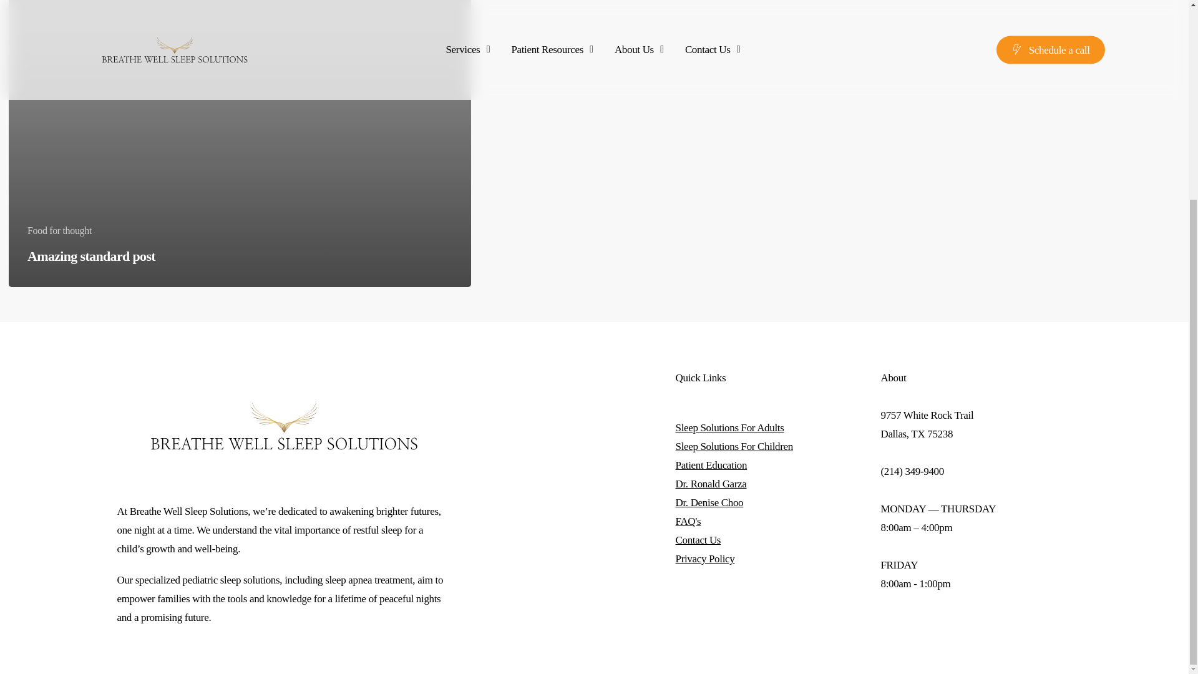 The image size is (1198, 674). What do you see at coordinates (91, 256) in the screenshot?
I see `Amazing standard post` at bounding box center [91, 256].